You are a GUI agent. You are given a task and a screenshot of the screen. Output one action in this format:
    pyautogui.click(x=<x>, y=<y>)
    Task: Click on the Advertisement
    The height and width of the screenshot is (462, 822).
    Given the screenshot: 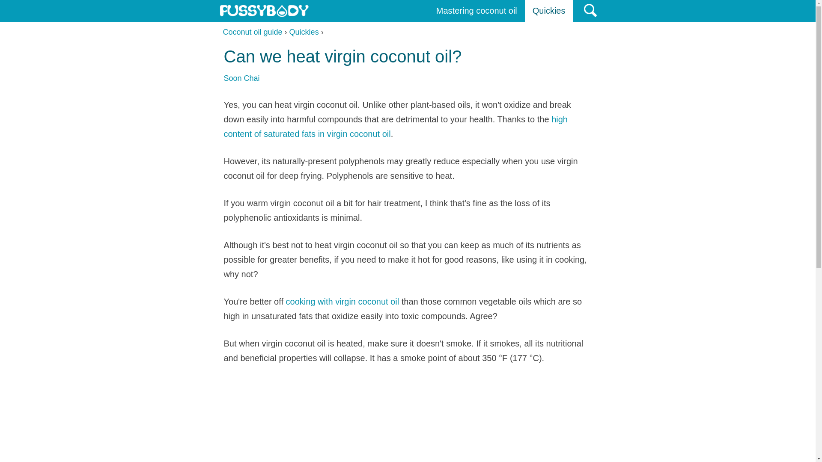 What is the action you would take?
    pyautogui.click(x=408, y=420)
    